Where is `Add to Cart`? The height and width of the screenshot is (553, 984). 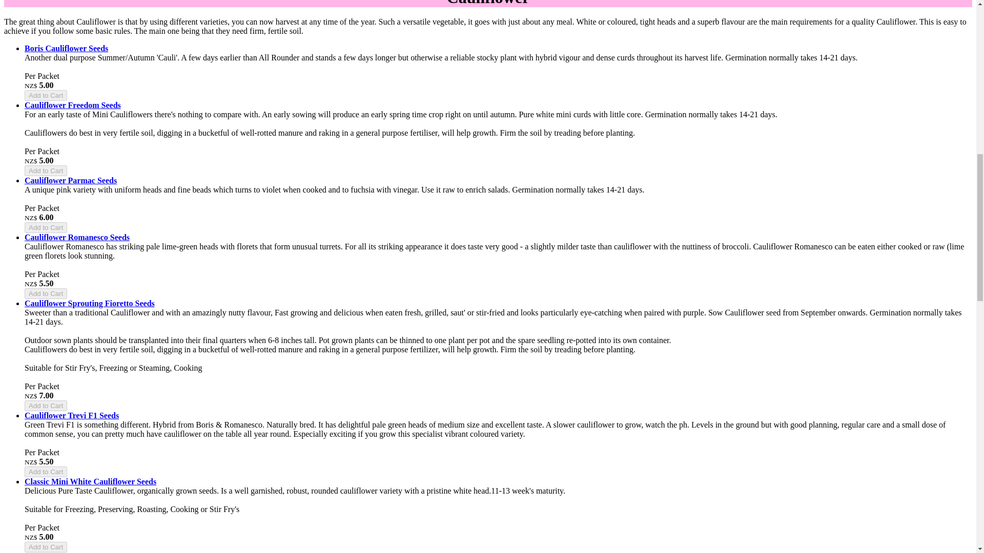
Add to Cart is located at coordinates (46, 472).